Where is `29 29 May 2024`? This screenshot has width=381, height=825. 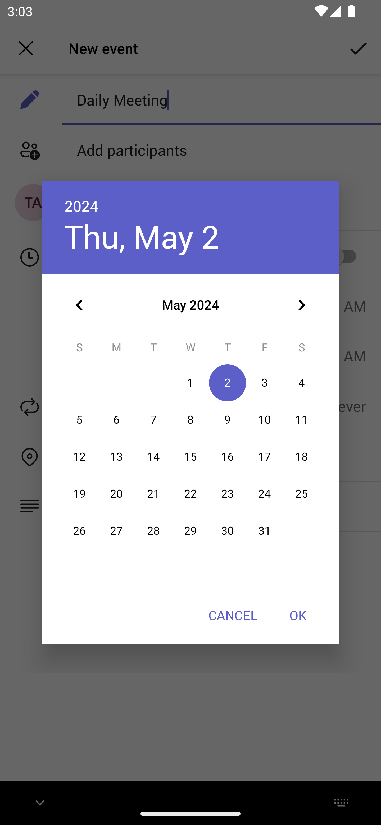 29 29 May 2024 is located at coordinates (190, 531).